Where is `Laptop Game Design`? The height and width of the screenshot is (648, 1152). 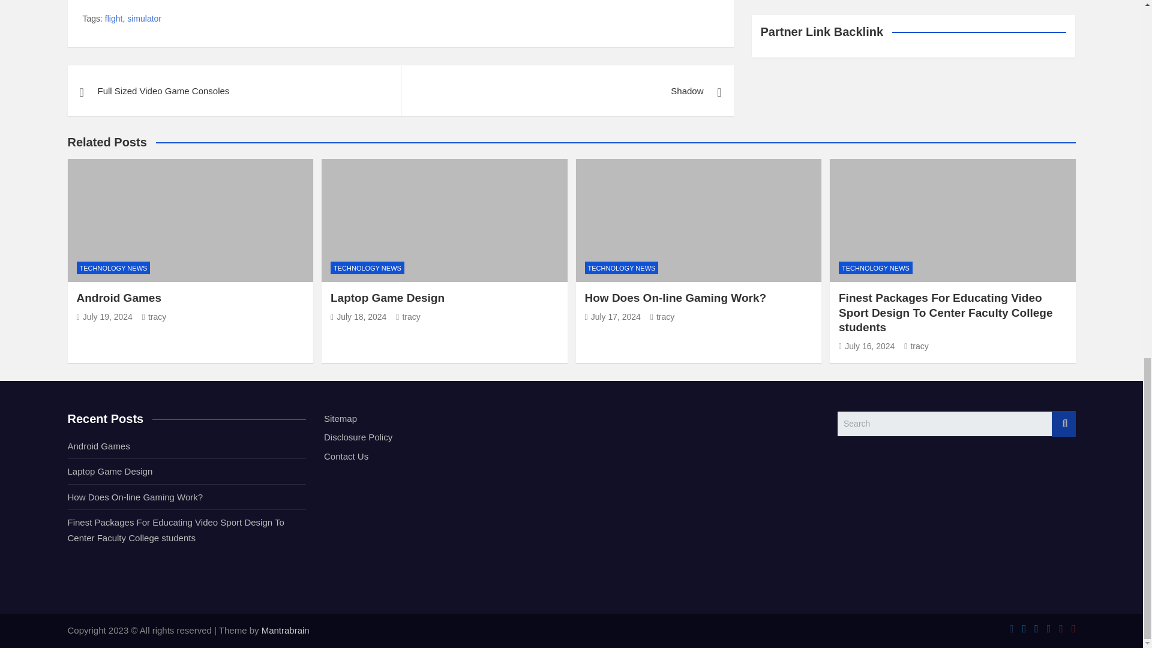 Laptop Game Design is located at coordinates (358, 316).